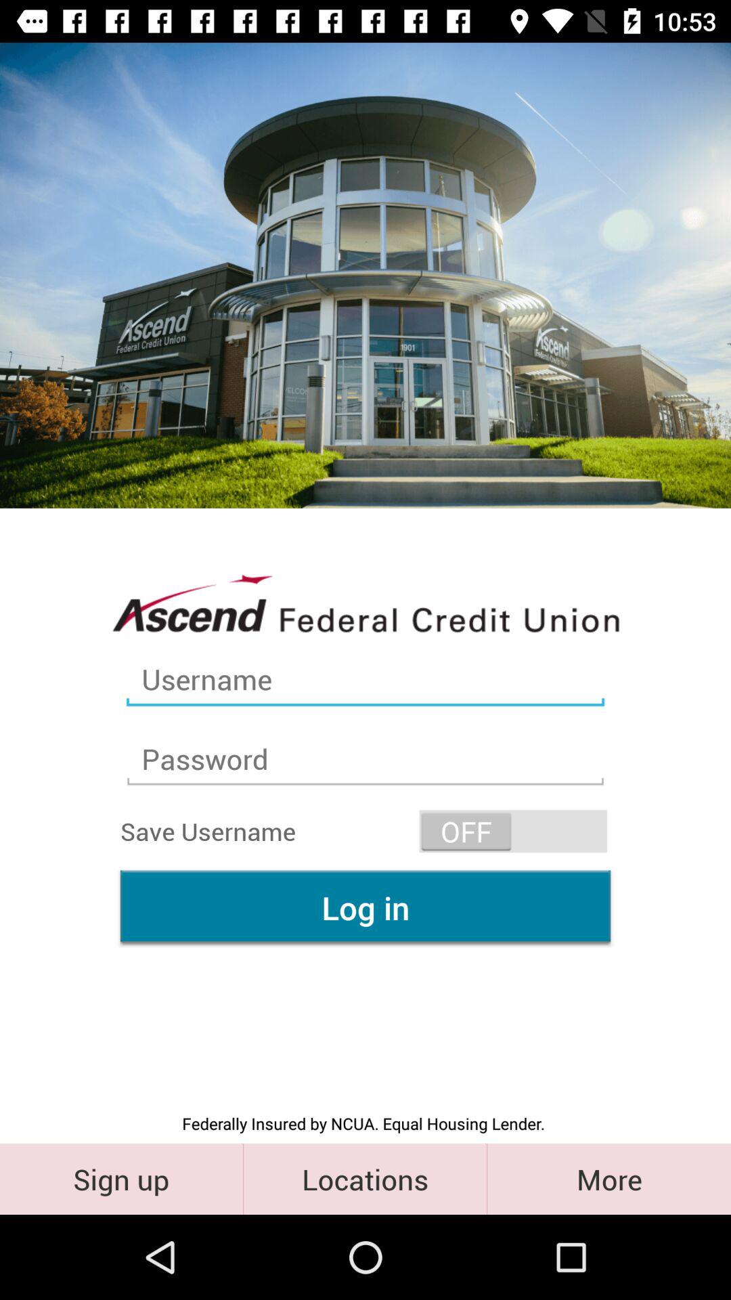 The image size is (731, 1300). What do you see at coordinates (513, 831) in the screenshot?
I see `click the icon above the log in item` at bounding box center [513, 831].